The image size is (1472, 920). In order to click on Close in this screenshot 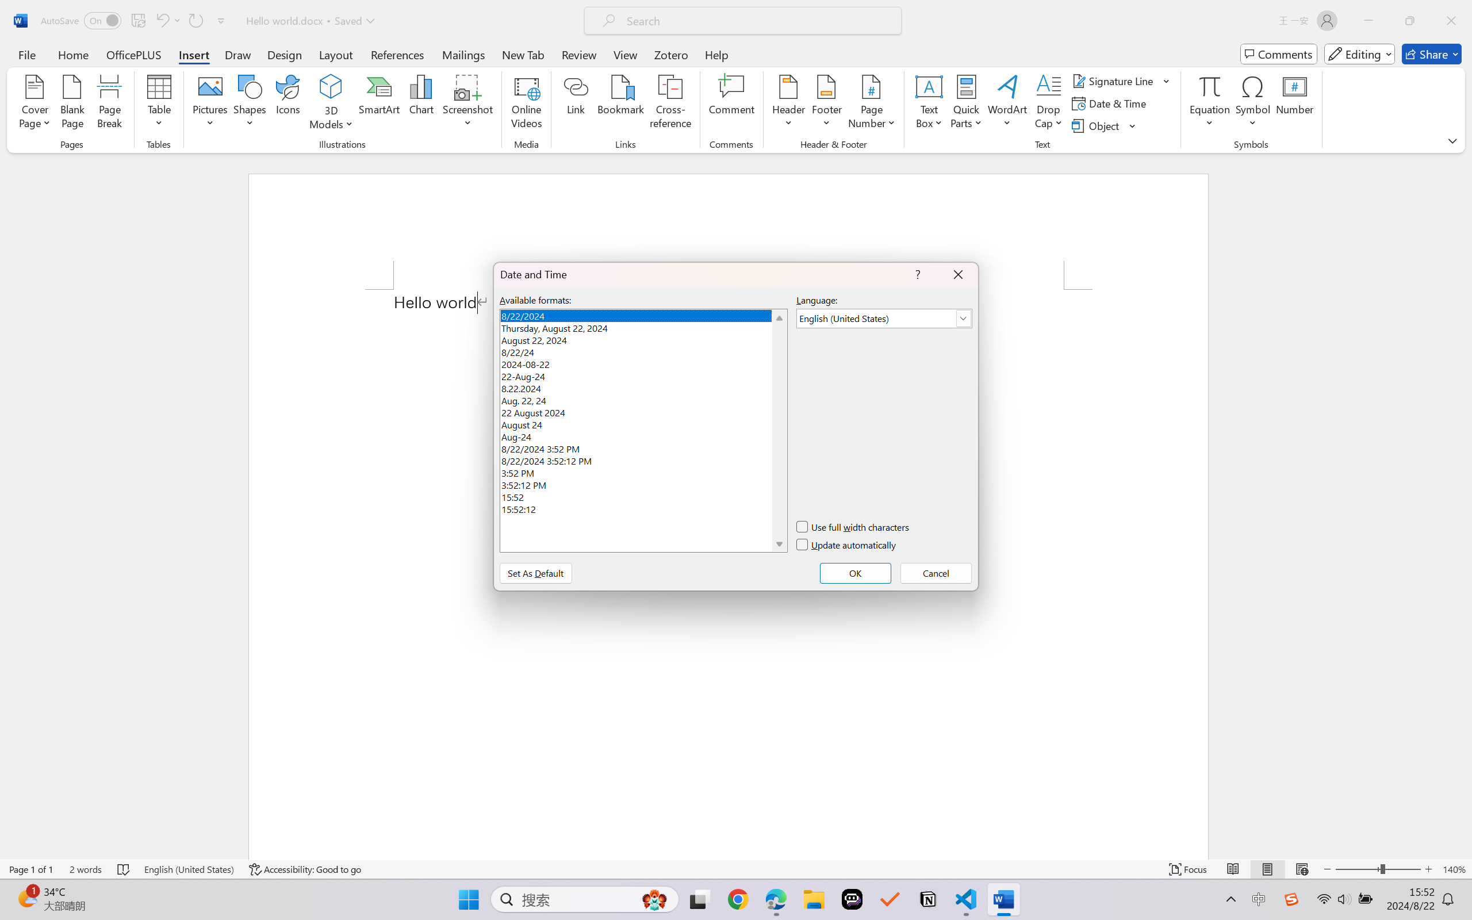, I will do `click(1451, 21)`.